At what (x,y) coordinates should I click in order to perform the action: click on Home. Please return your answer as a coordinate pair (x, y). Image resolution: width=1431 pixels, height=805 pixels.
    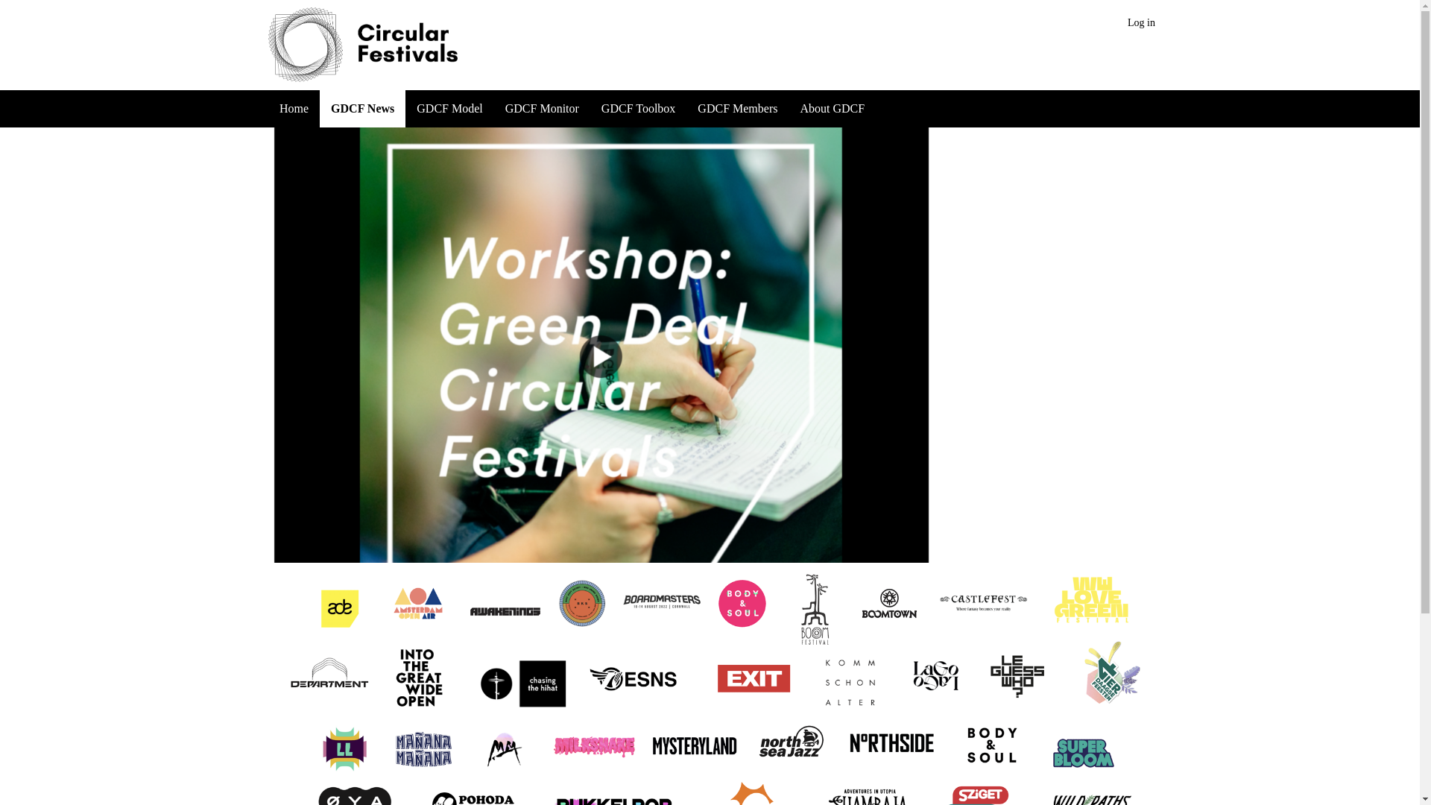
    Looking at the image, I should click on (294, 108).